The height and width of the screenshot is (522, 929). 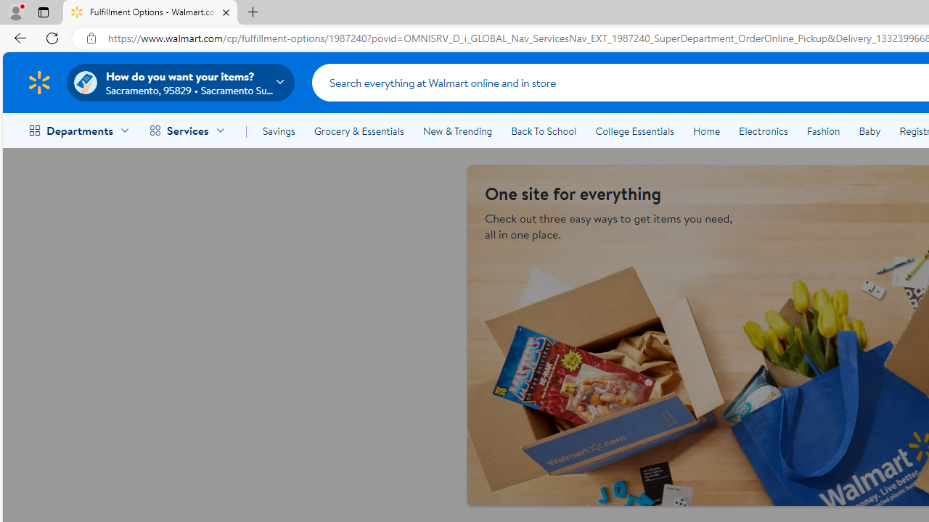 What do you see at coordinates (763, 130) in the screenshot?
I see `Electronics` at bounding box center [763, 130].